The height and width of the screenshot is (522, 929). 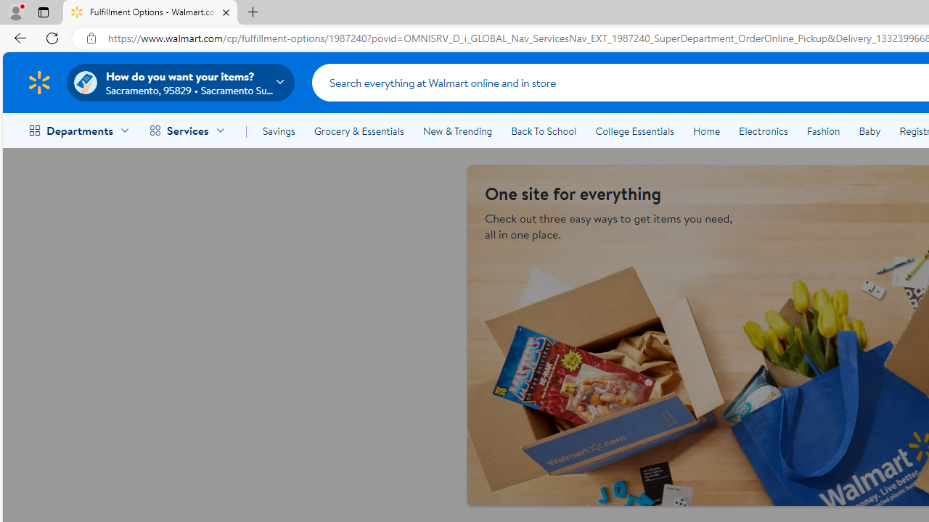 What do you see at coordinates (763, 130) in the screenshot?
I see `Electronics` at bounding box center [763, 130].